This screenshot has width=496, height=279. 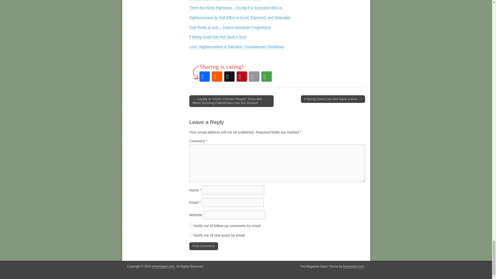 I want to click on Post Comment, so click(x=204, y=246).